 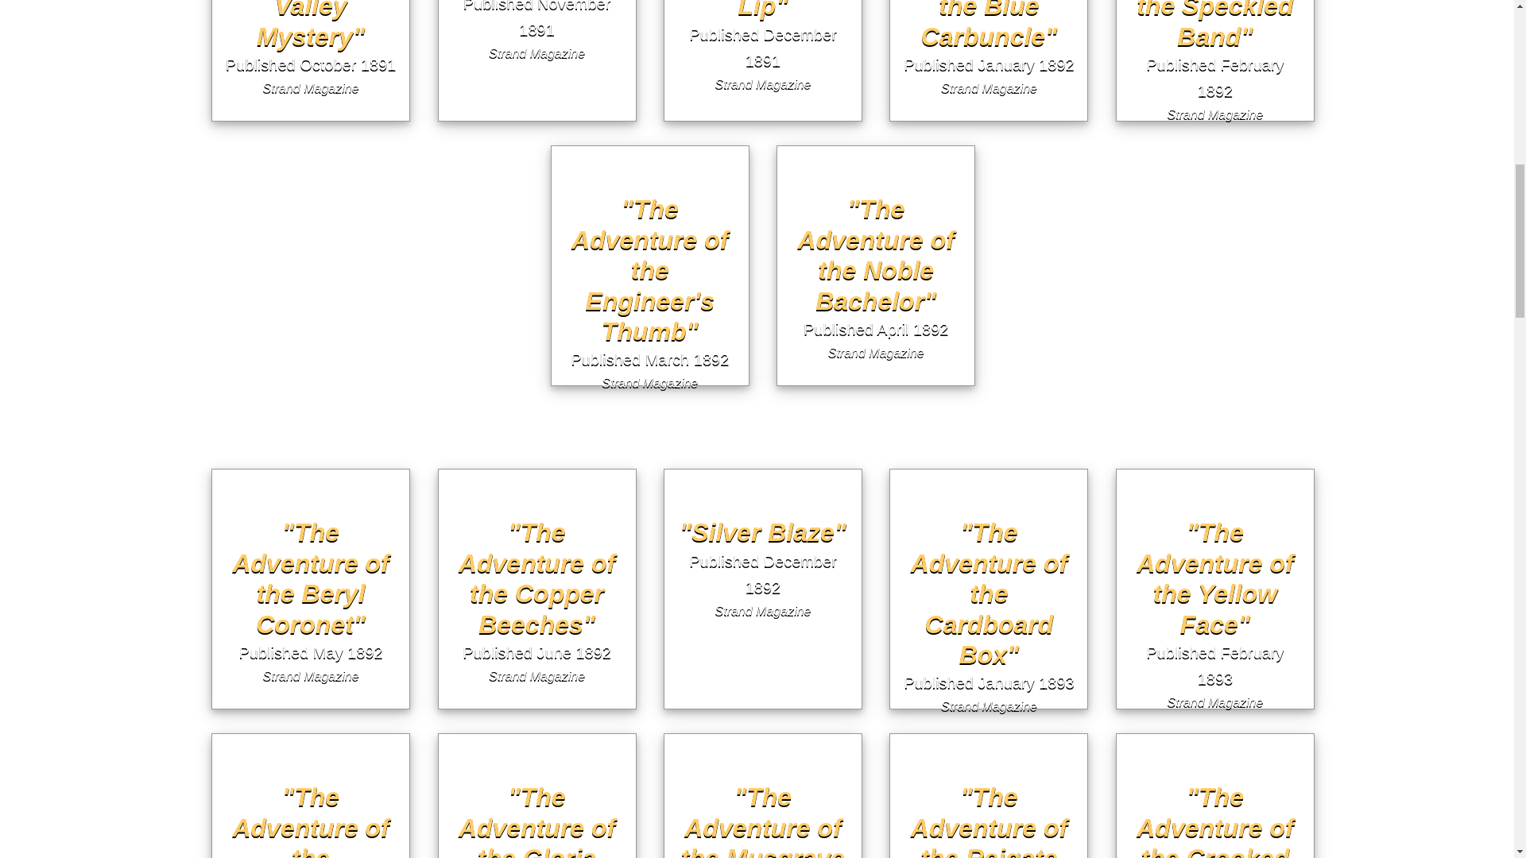 I want to click on Silver Blaze text, so click(x=763, y=462).